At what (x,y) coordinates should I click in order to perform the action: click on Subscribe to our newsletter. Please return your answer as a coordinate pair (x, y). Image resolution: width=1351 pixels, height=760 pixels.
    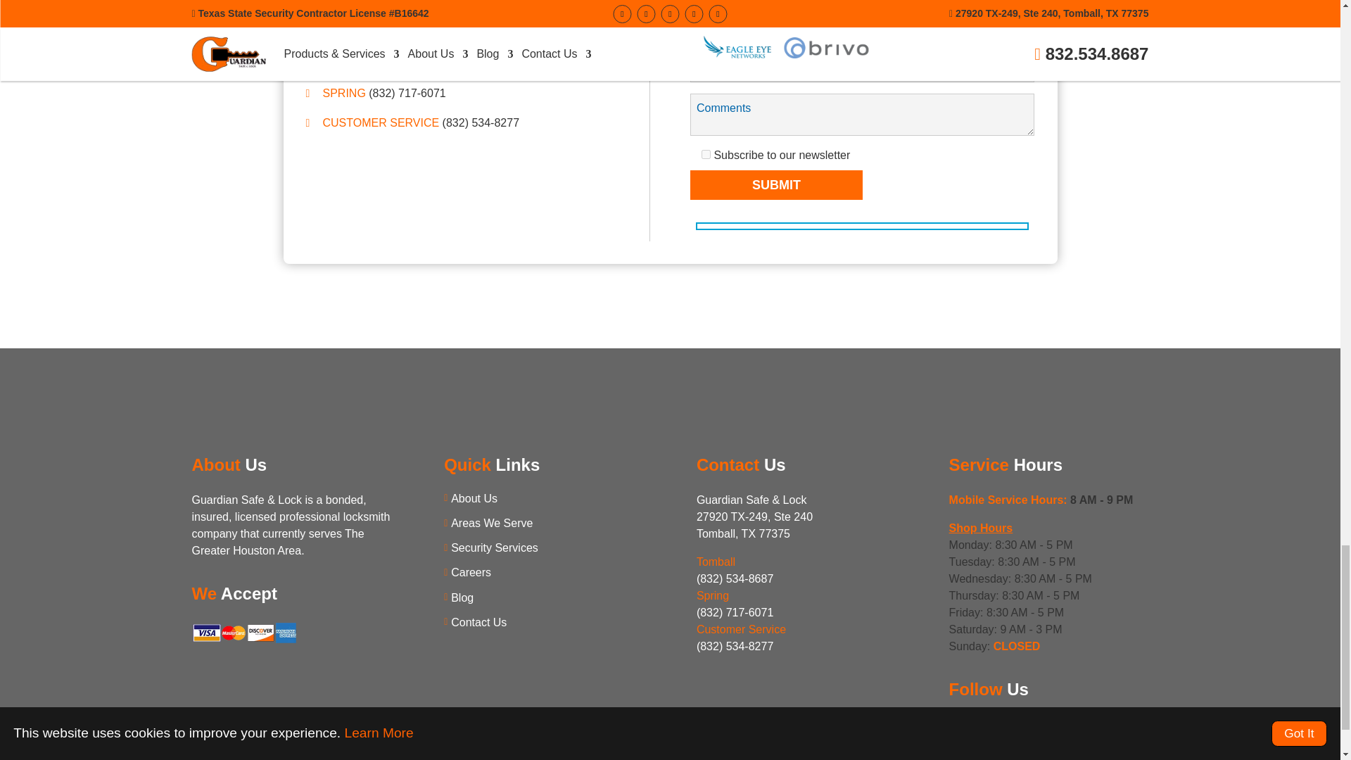
    Looking at the image, I should click on (705, 153).